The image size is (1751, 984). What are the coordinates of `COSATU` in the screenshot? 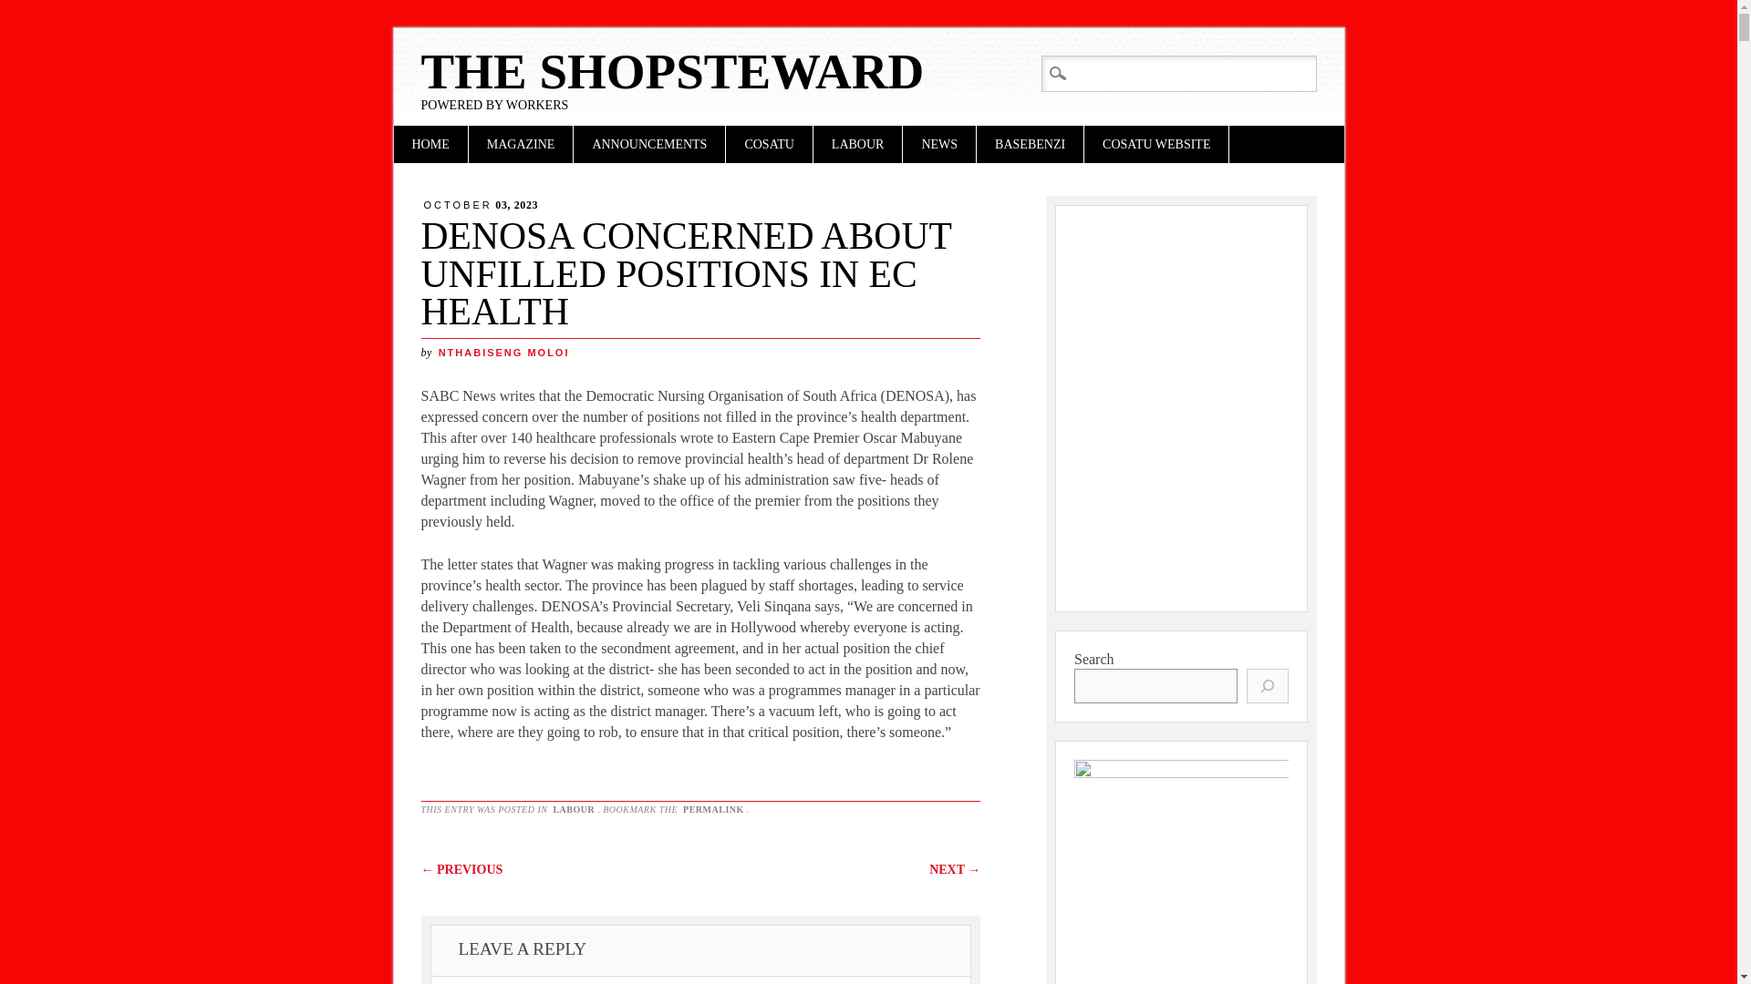 It's located at (769, 144).